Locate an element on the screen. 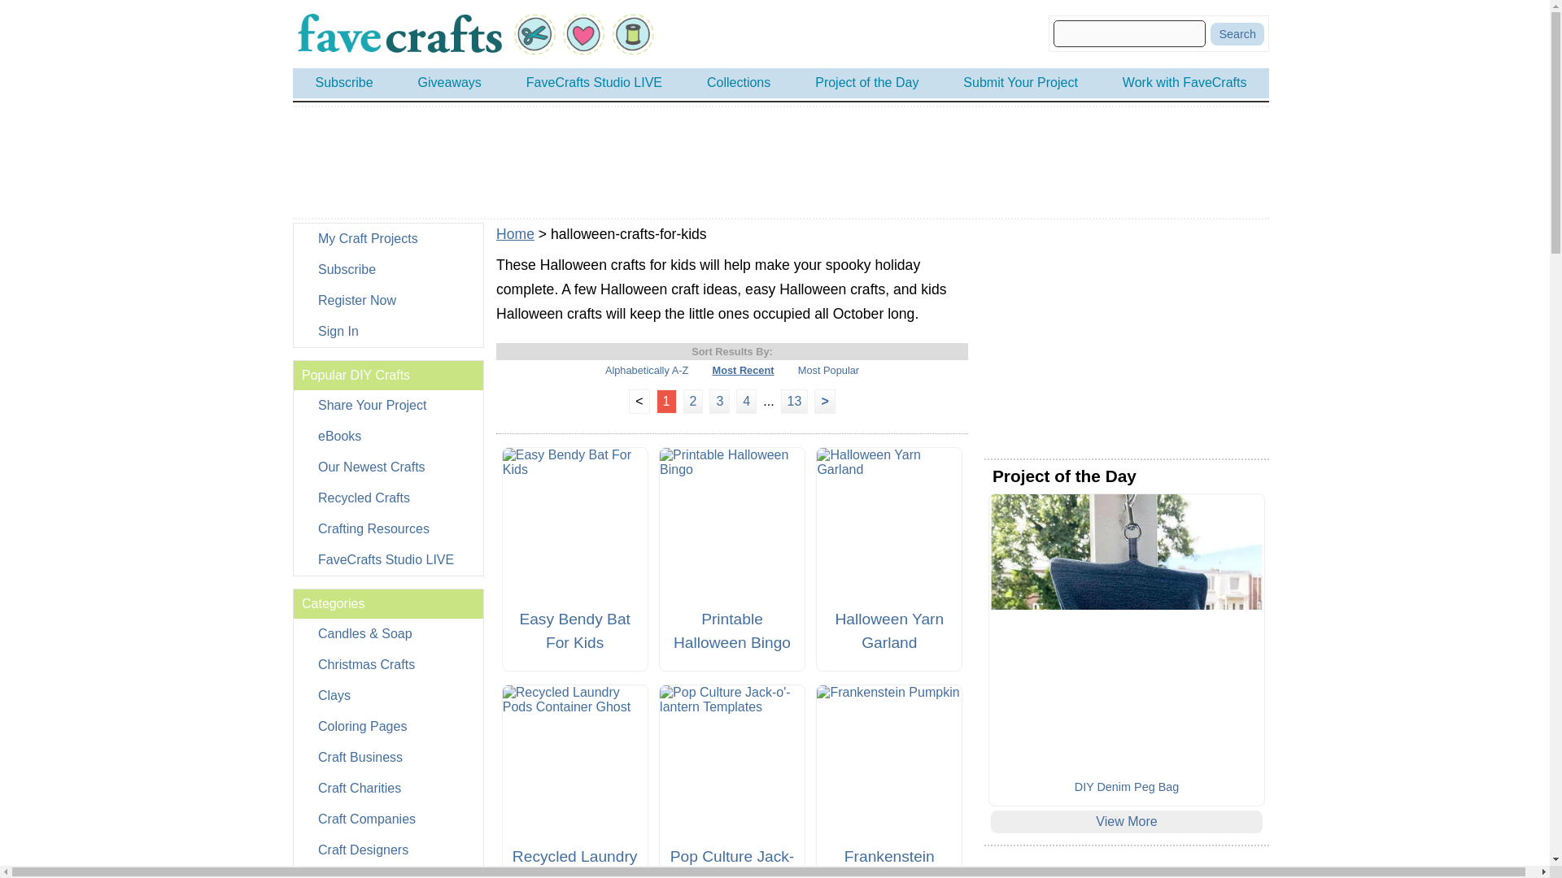 The width and height of the screenshot is (1562, 878). Sign In is located at coordinates (387, 331).